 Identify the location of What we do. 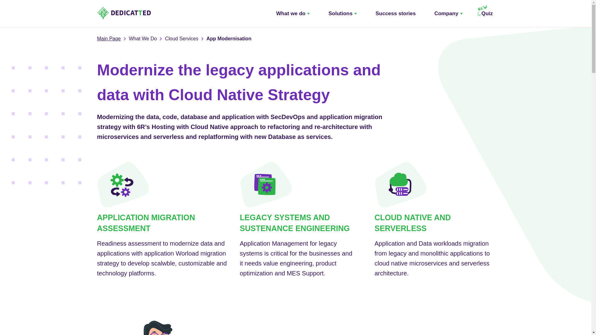
(293, 14).